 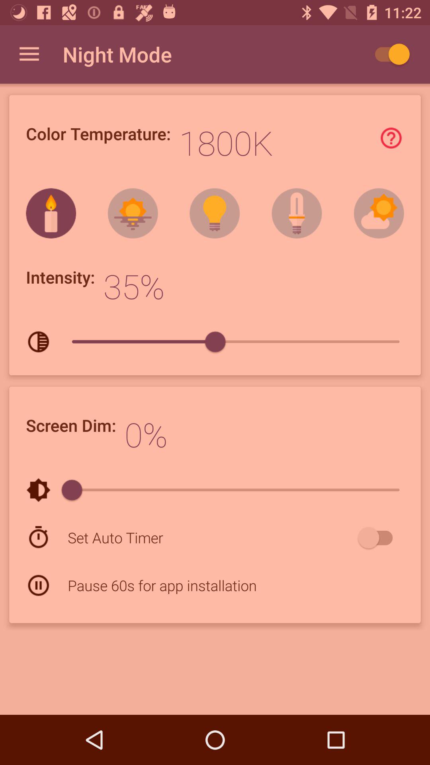 I want to click on choose the item to the right of set auto timer item, so click(x=379, y=537).